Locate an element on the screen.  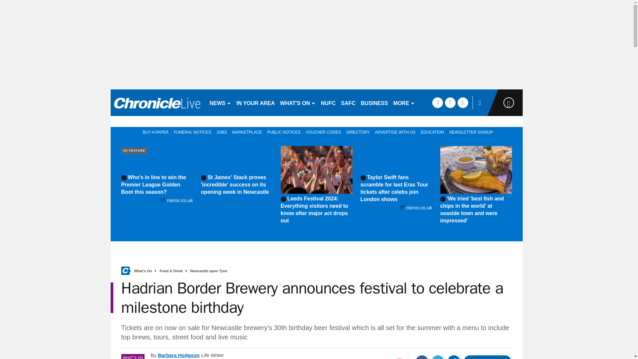
NEWS is located at coordinates (220, 102).